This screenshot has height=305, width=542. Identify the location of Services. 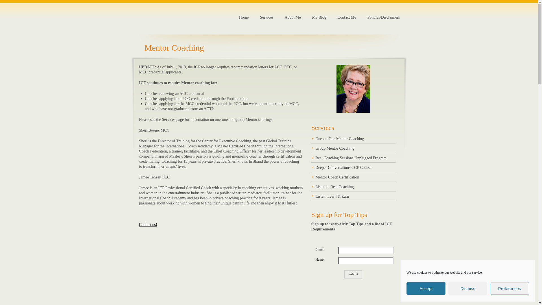
(266, 18).